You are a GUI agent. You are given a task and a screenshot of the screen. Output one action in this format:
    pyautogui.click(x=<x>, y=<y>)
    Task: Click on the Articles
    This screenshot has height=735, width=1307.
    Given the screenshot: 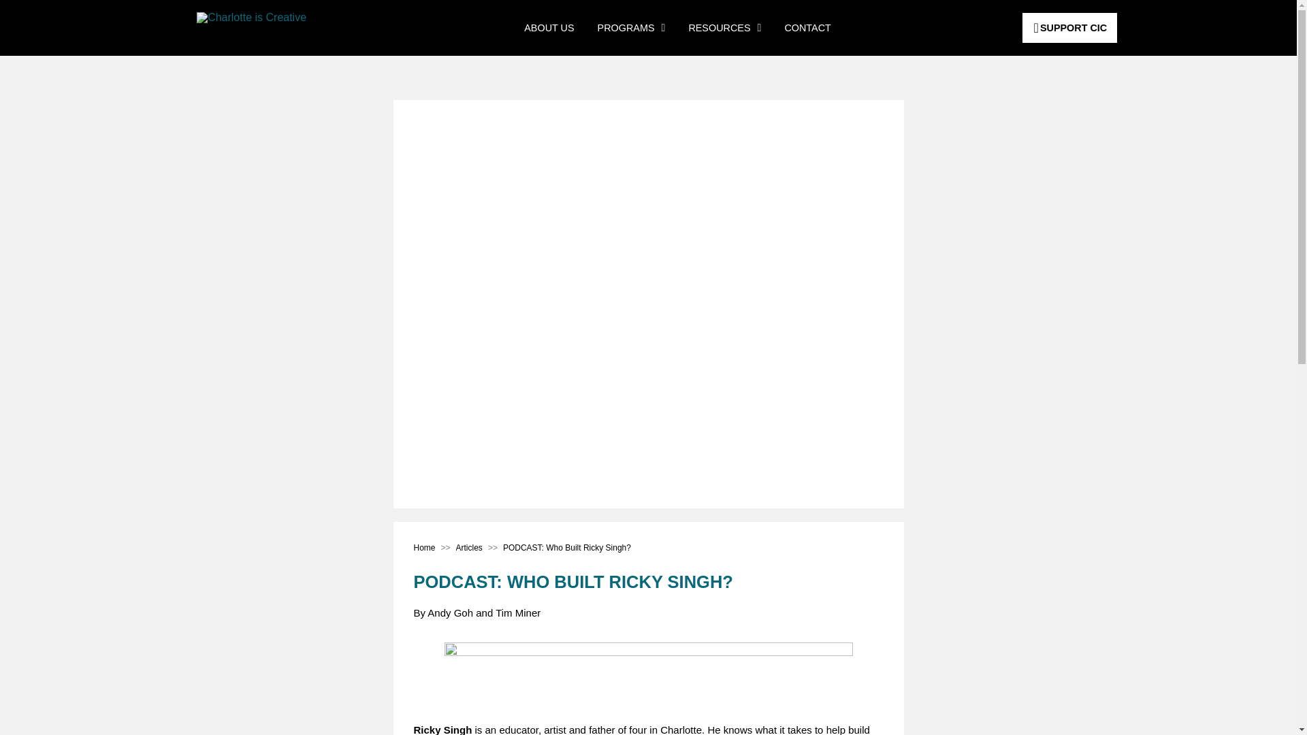 What is the action you would take?
    pyautogui.click(x=469, y=549)
    